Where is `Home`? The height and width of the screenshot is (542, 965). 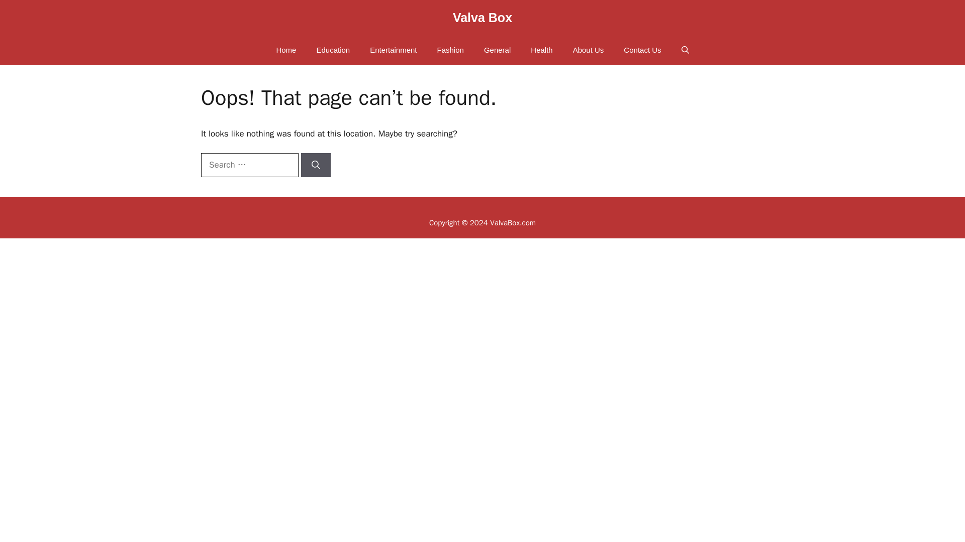
Home is located at coordinates (285, 50).